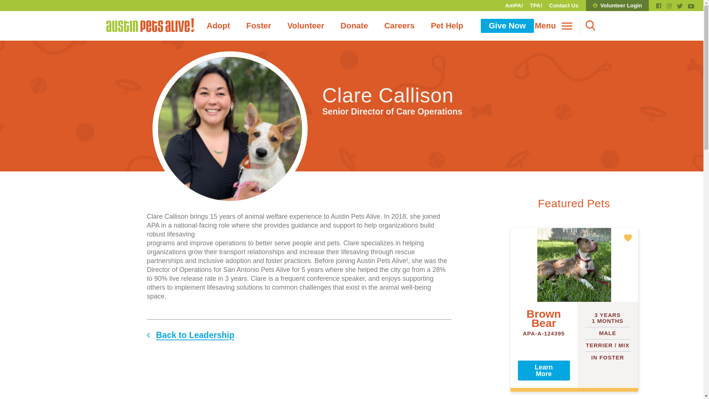  Describe the element at coordinates (447, 25) in the screenshot. I see `Pet Help` at that location.